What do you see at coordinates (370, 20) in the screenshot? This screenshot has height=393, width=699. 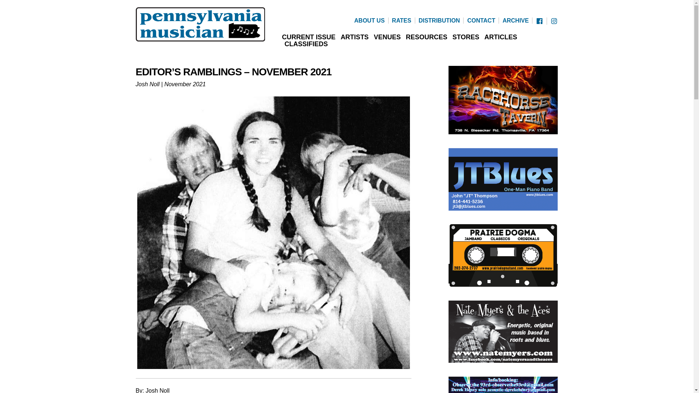 I see `About Us` at bounding box center [370, 20].